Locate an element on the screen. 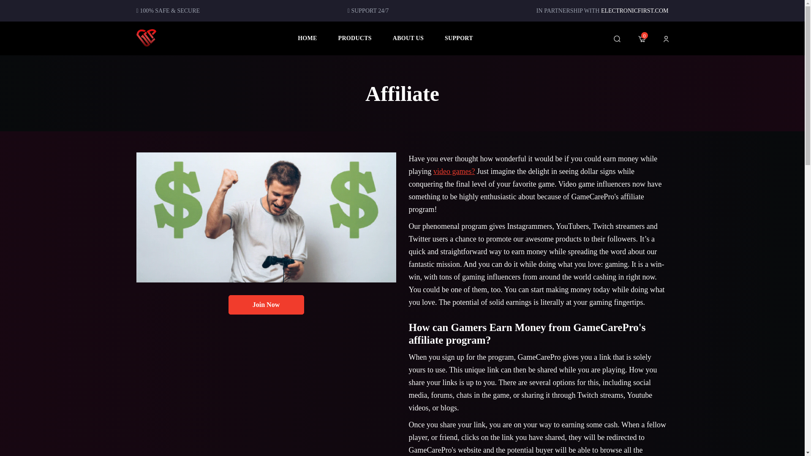 This screenshot has width=811, height=456. IN PARTNERSHIP WITH ELECTRONICFIRST.COM is located at coordinates (602, 11).